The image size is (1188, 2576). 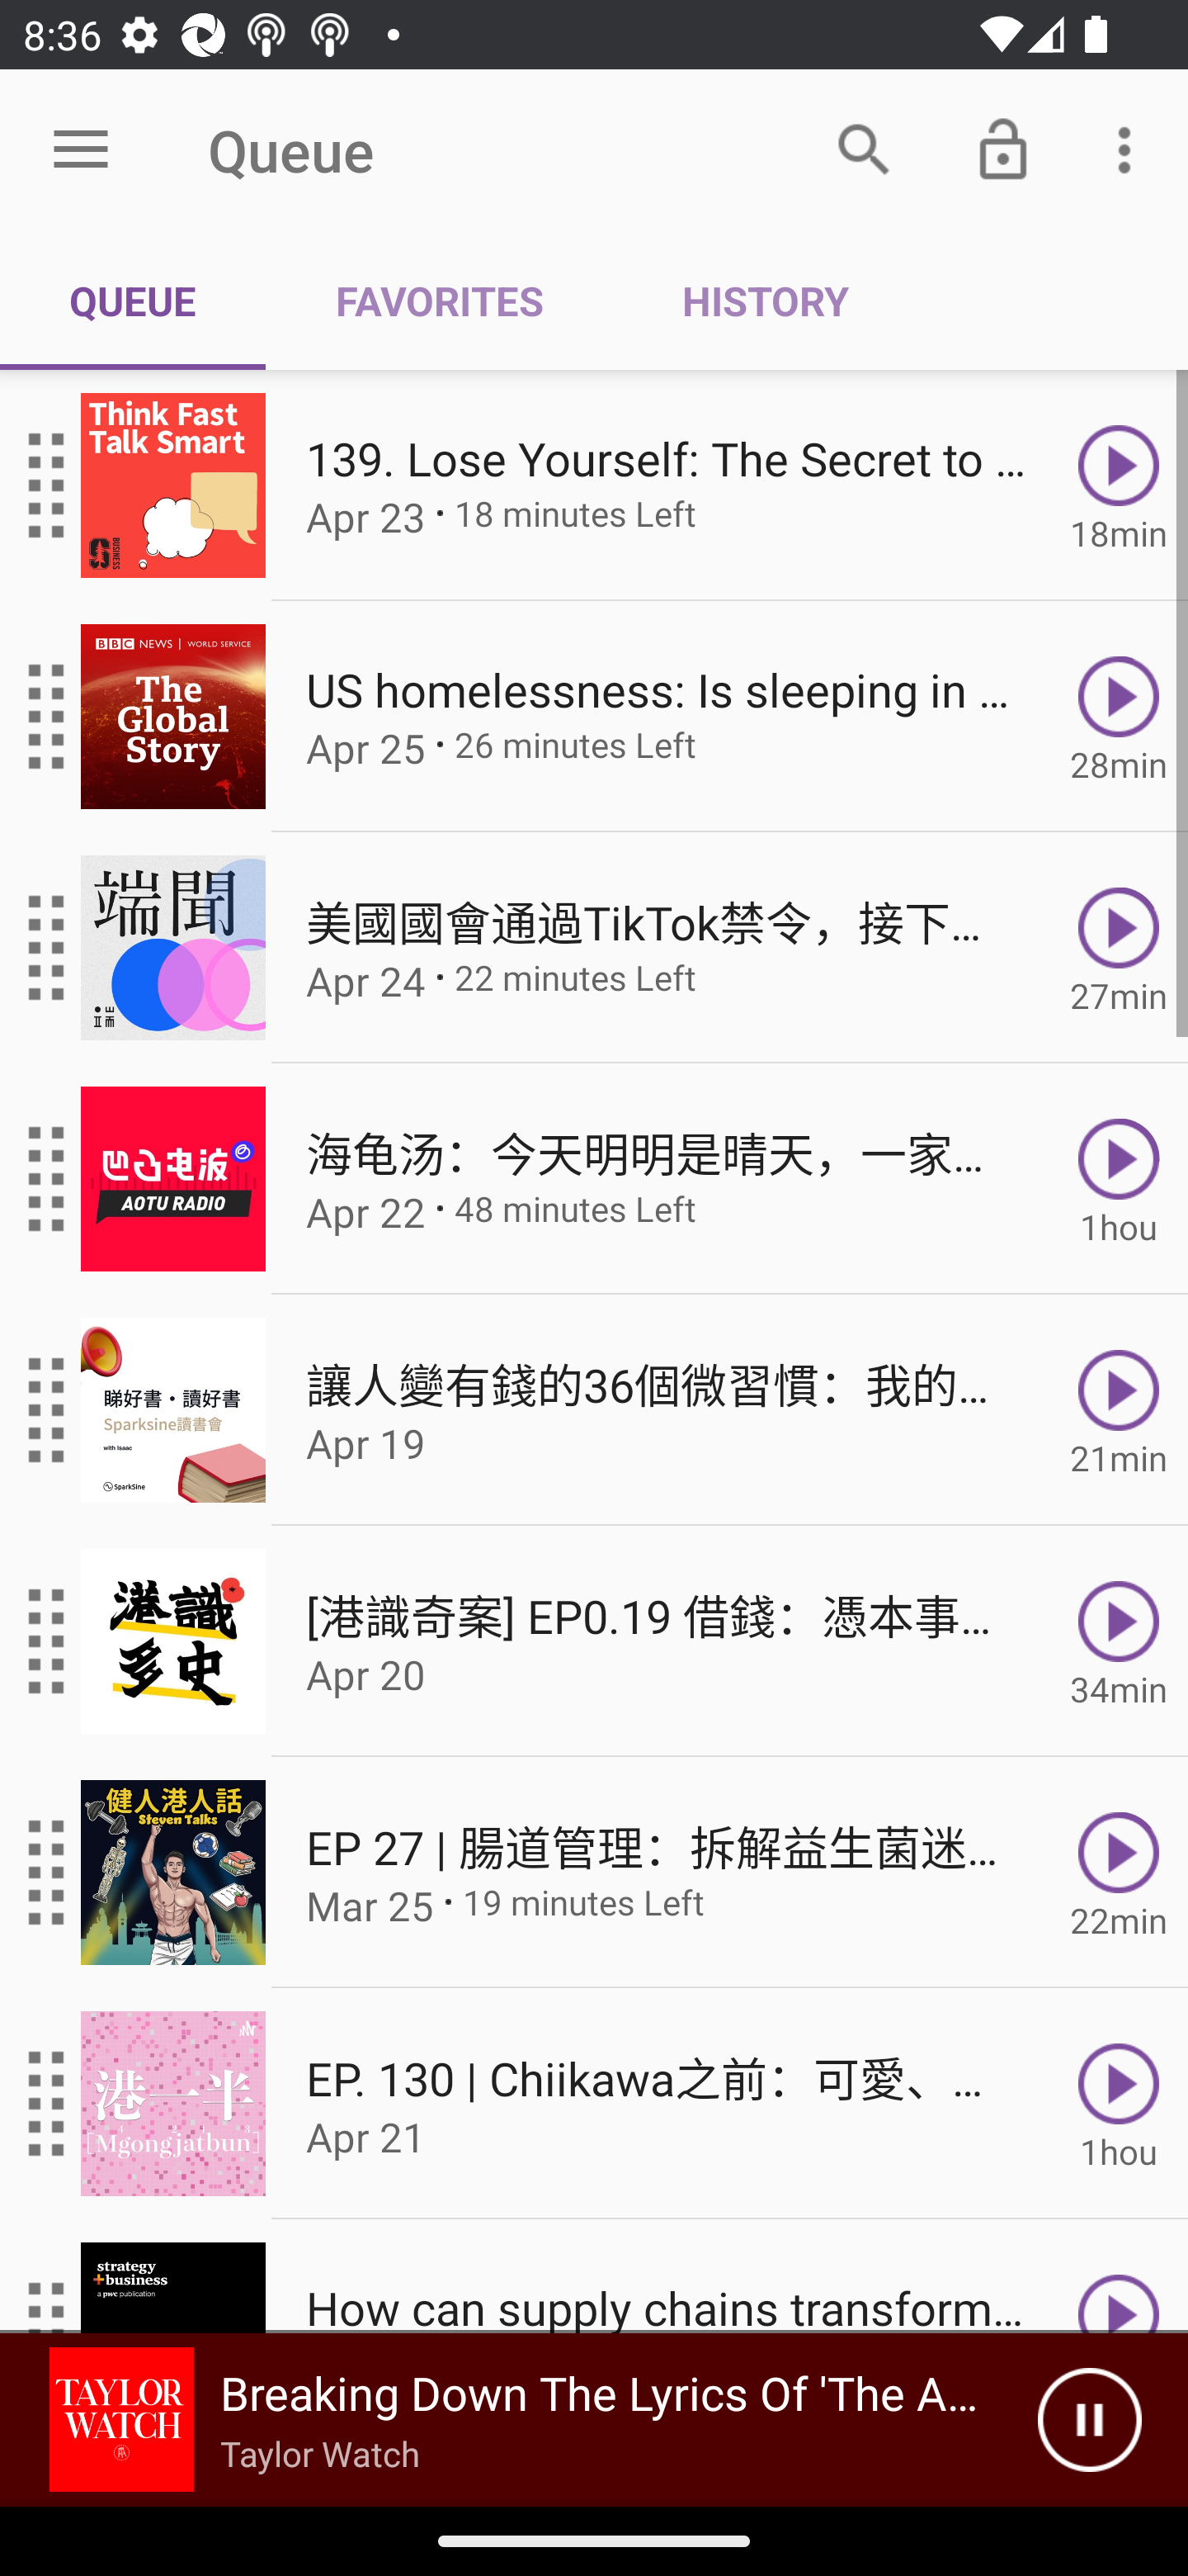 What do you see at coordinates (133, 301) in the screenshot?
I see `QUEUE` at bounding box center [133, 301].